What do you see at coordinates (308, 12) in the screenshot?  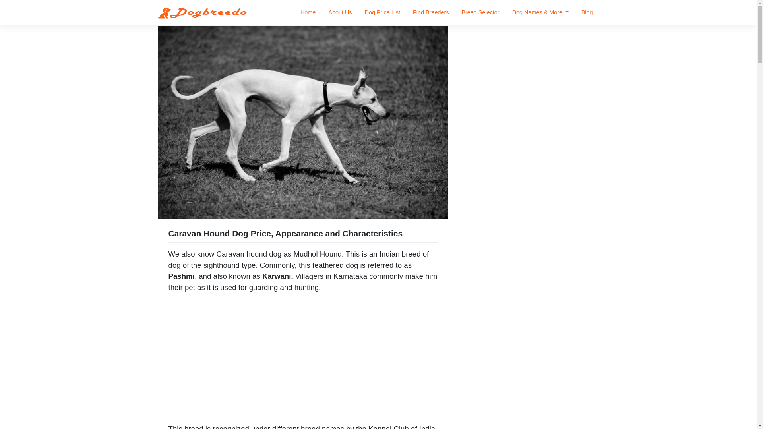 I see `Home` at bounding box center [308, 12].